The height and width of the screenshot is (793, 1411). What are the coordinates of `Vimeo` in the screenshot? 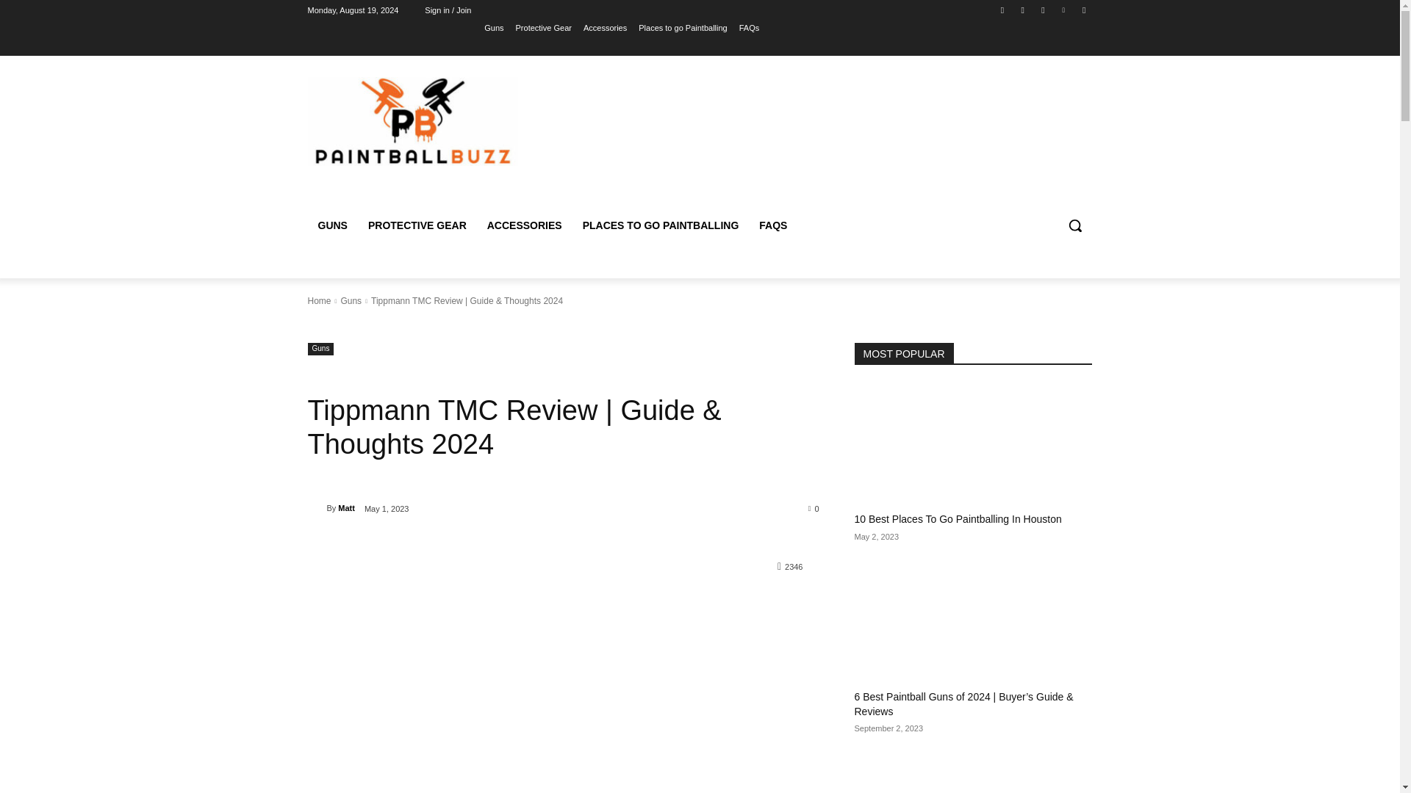 It's located at (1064, 10).